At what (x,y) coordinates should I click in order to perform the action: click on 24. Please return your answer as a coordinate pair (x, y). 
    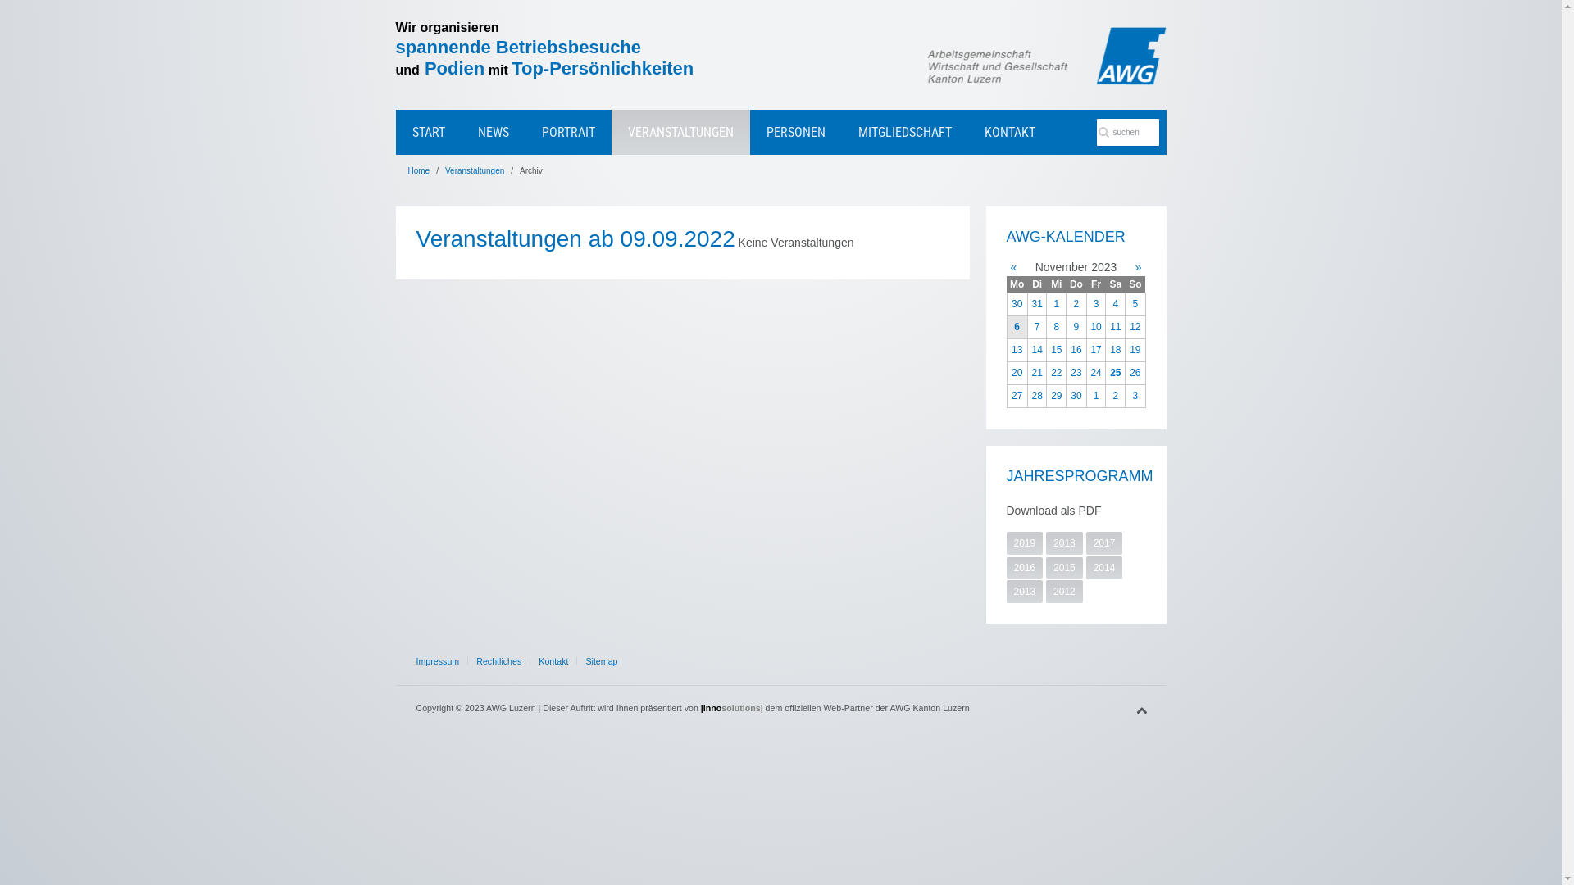
    Looking at the image, I should click on (1097, 374).